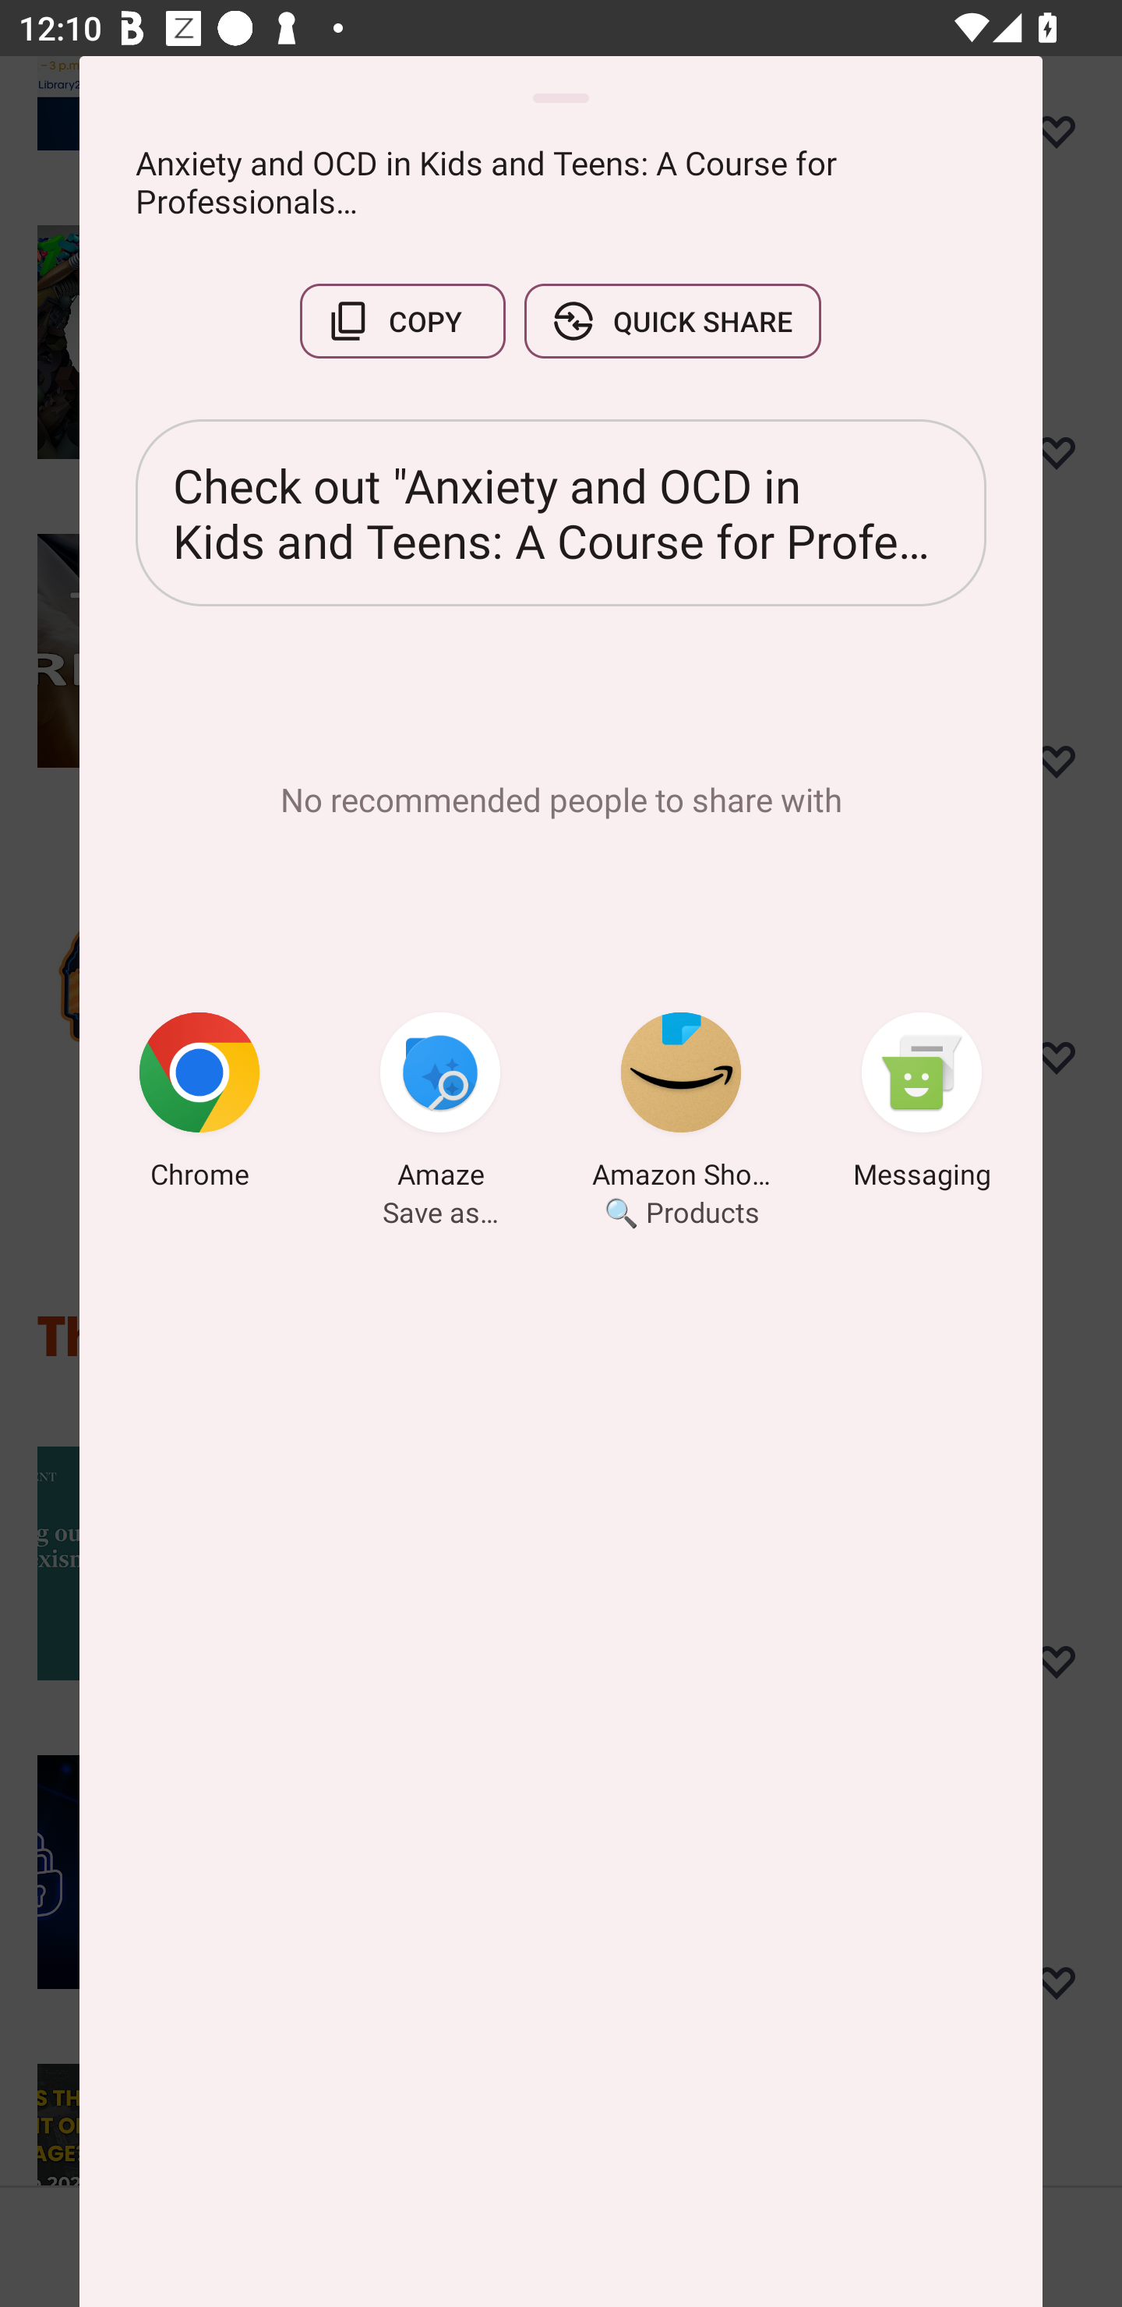 This screenshot has width=1122, height=2307. Describe the element at coordinates (681, 1105) in the screenshot. I see `Amazon Shopping 🔍 Products` at that location.